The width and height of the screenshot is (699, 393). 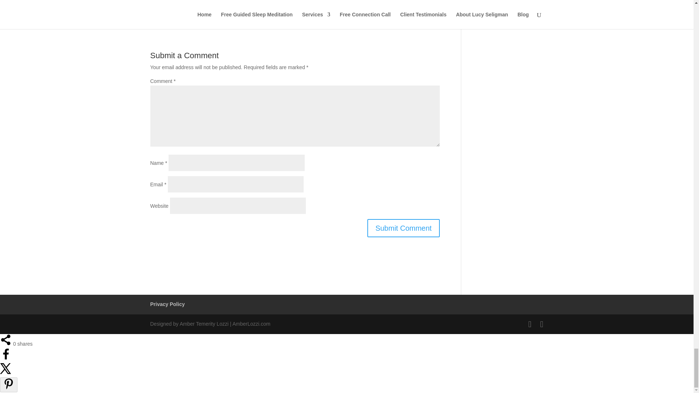 I want to click on Share on Facebook, so click(x=6, y=358).